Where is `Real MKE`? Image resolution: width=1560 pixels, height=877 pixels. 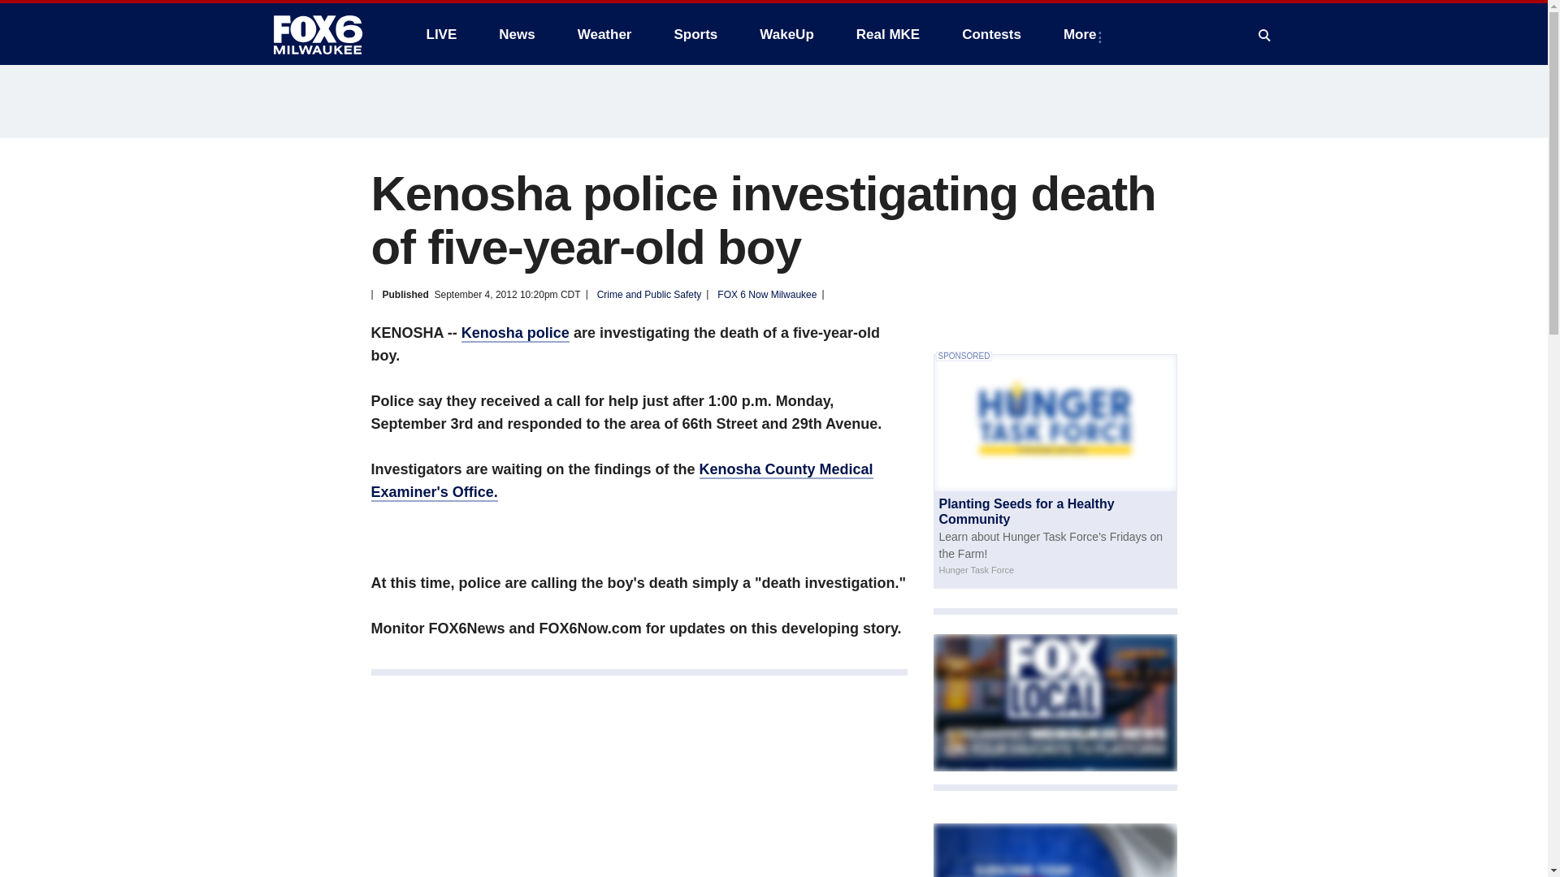 Real MKE is located at coordinates (888, 34).